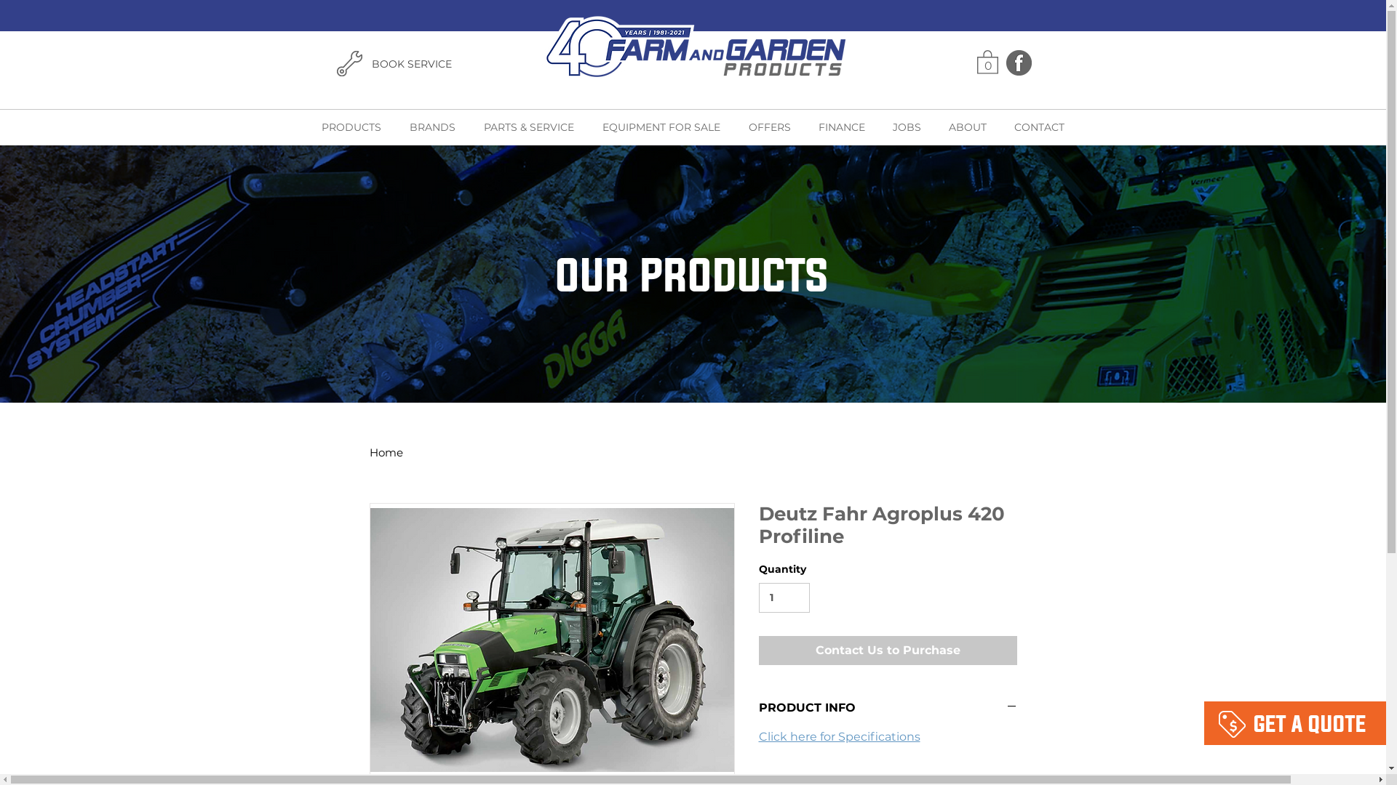  I want to click on ABOUT, so click(967, 127).